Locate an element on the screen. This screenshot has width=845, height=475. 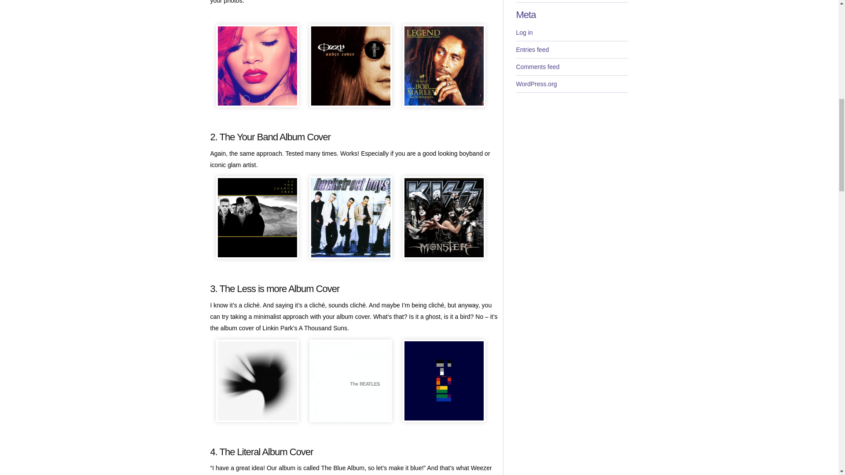
Backstreet Boys is located at coordinates (350, 217).